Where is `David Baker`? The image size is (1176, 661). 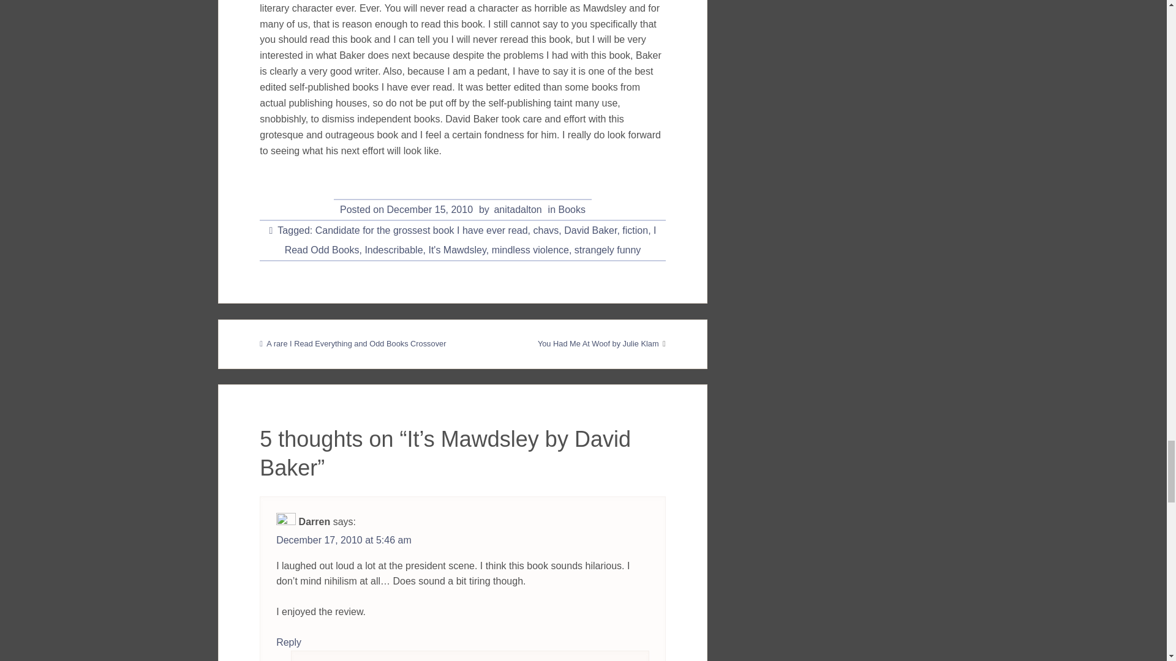
David Baker is located at coordinates (590, 230).